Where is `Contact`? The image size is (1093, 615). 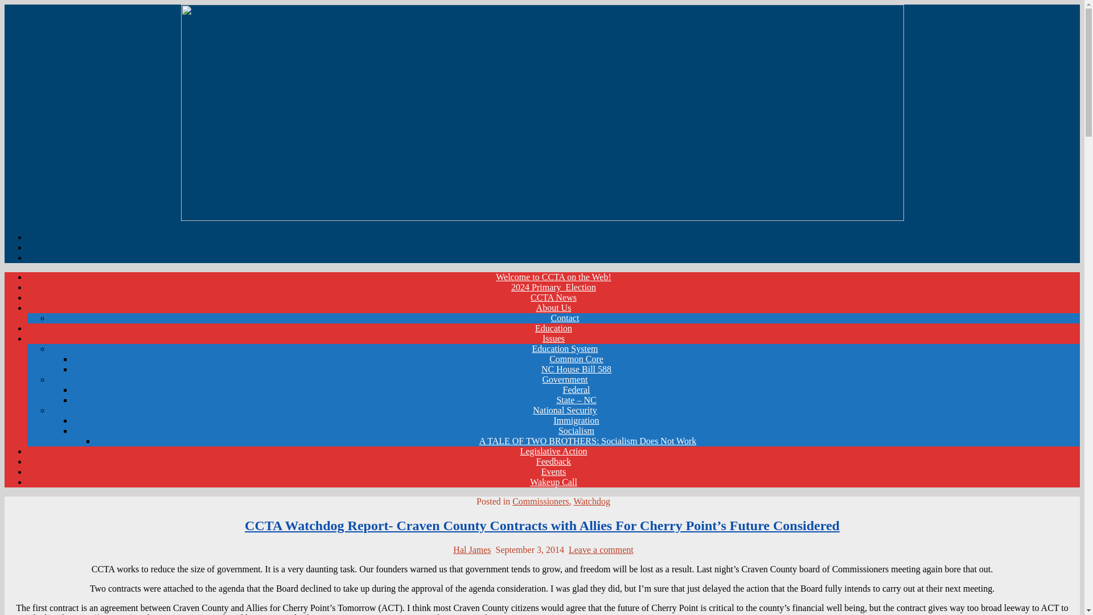
Contact is located at coordinates (565, 318).